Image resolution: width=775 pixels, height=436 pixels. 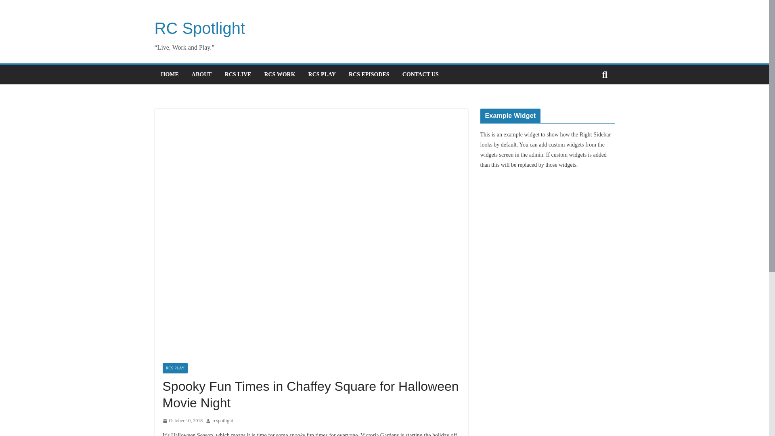 I want to click on RCS PLAY, so click(x=322, y=74).